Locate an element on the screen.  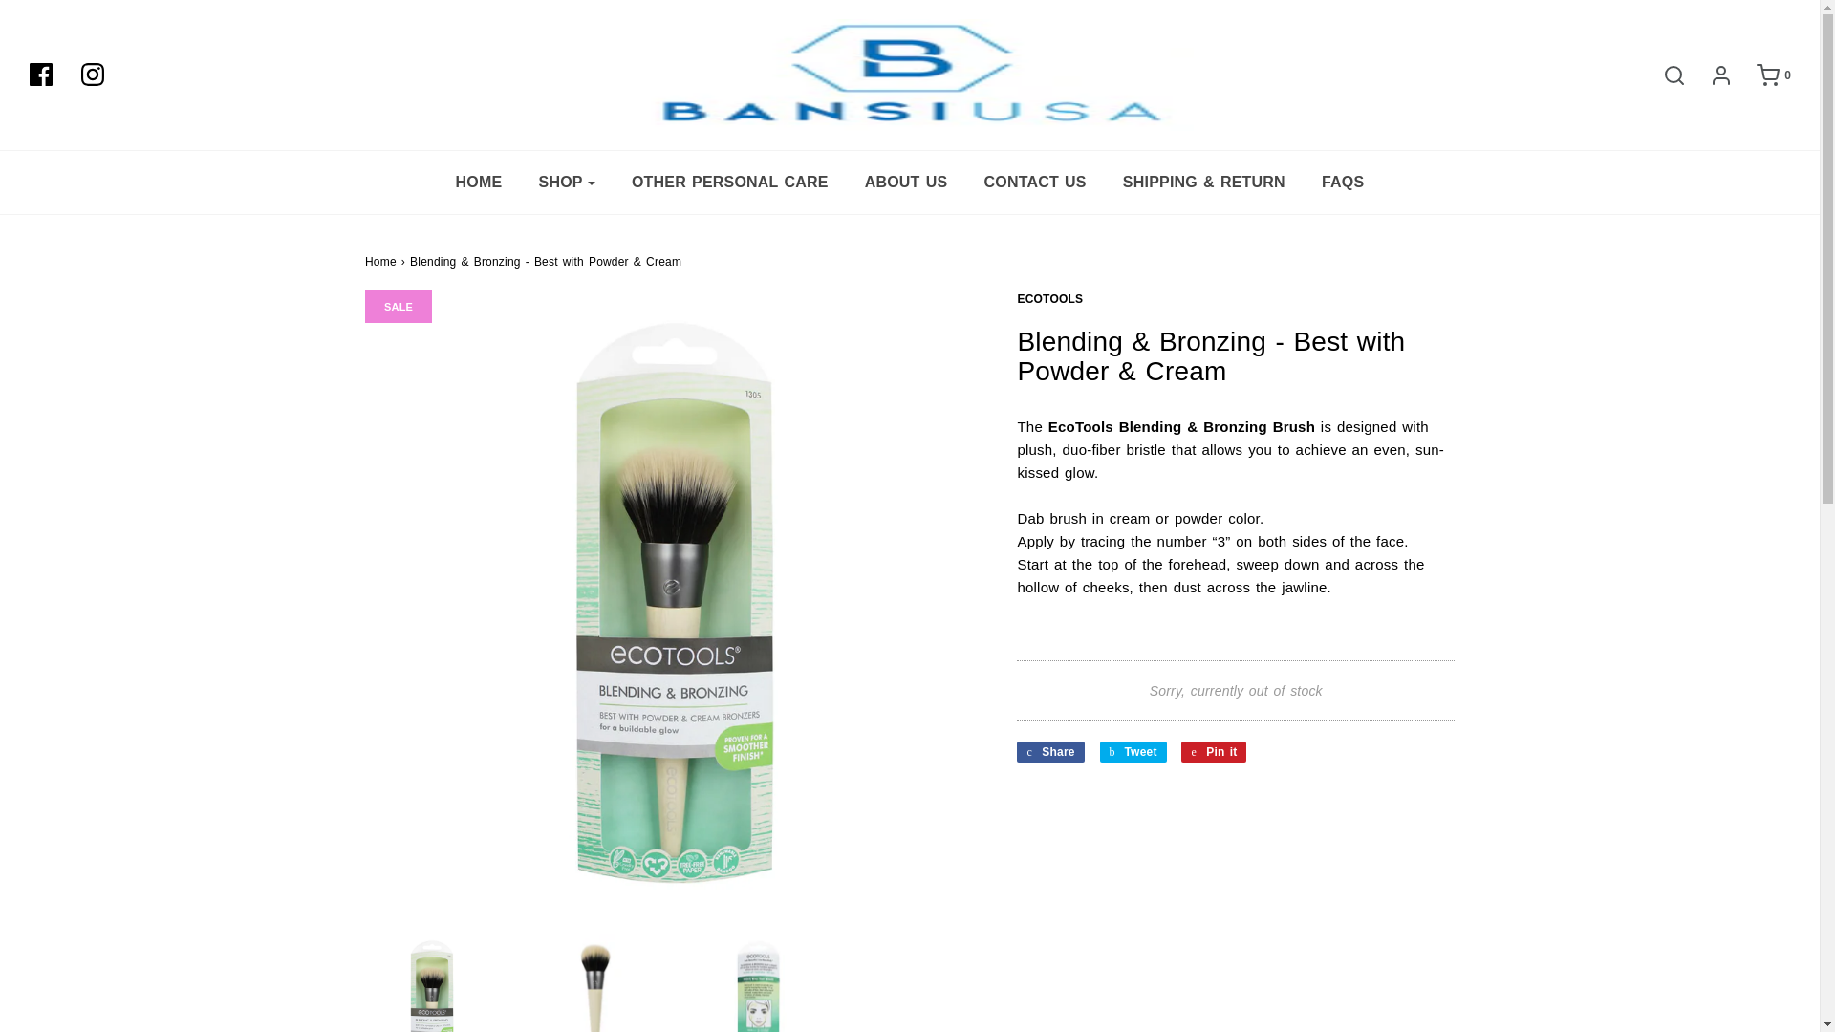
Log in is located at coordinates (1711, 74).